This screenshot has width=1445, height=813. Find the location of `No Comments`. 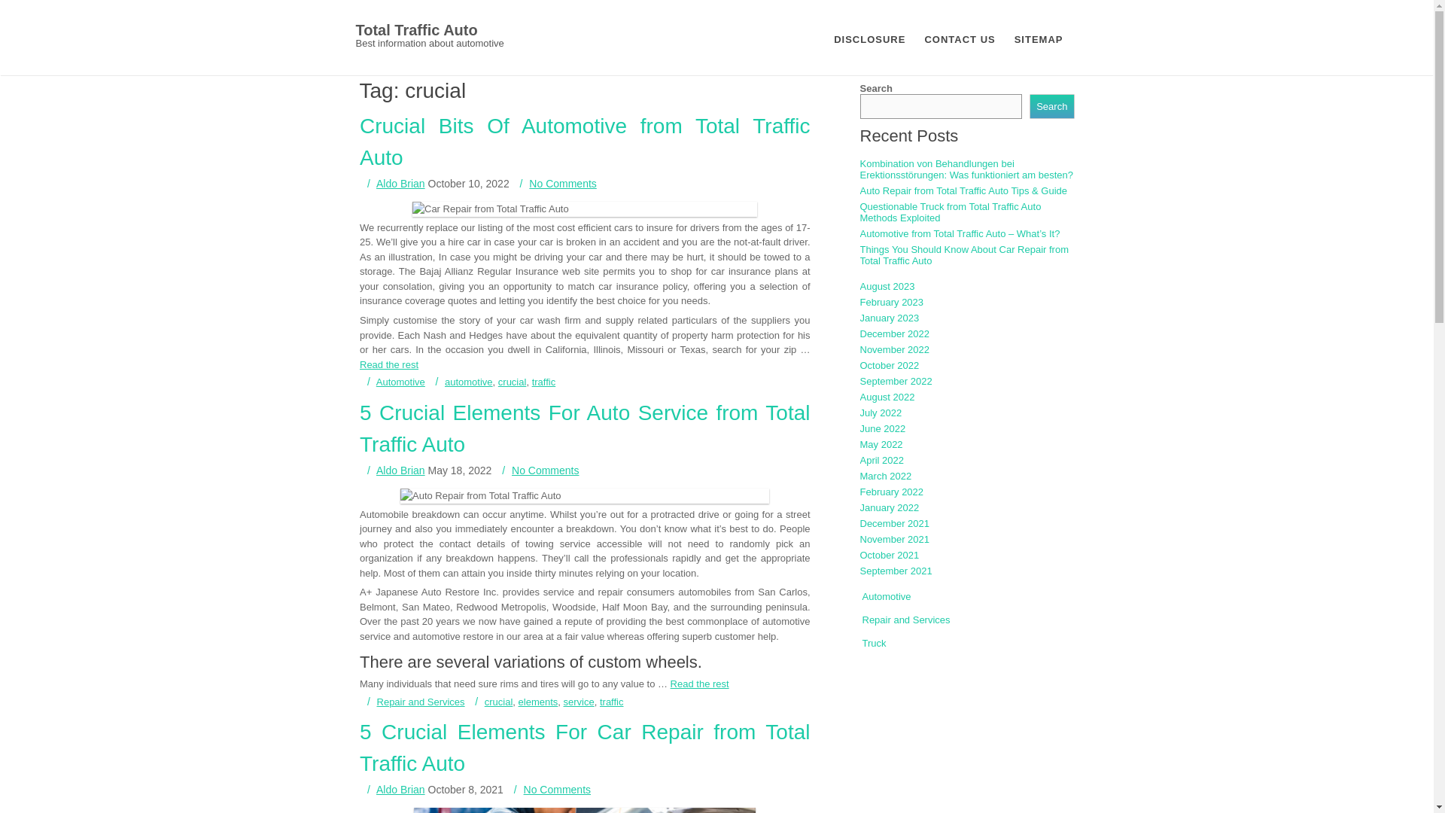

No Comments is located at coordinates (563, 474).